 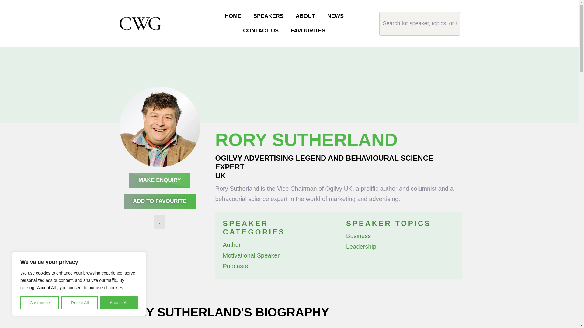 I want to click on FAVOURITES, so click(x=308, y=31).